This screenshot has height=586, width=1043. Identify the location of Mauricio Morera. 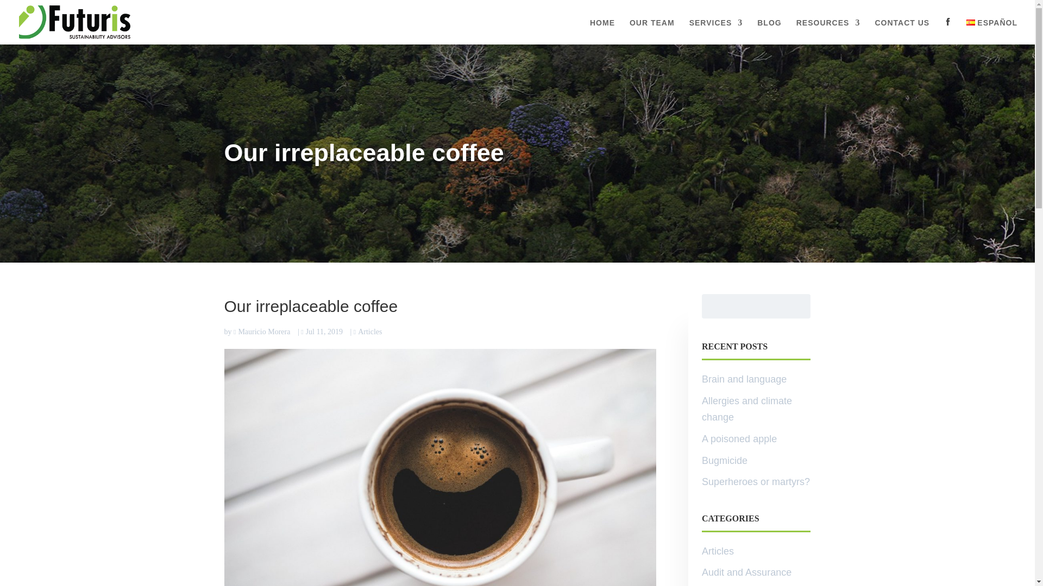
(262, 331).